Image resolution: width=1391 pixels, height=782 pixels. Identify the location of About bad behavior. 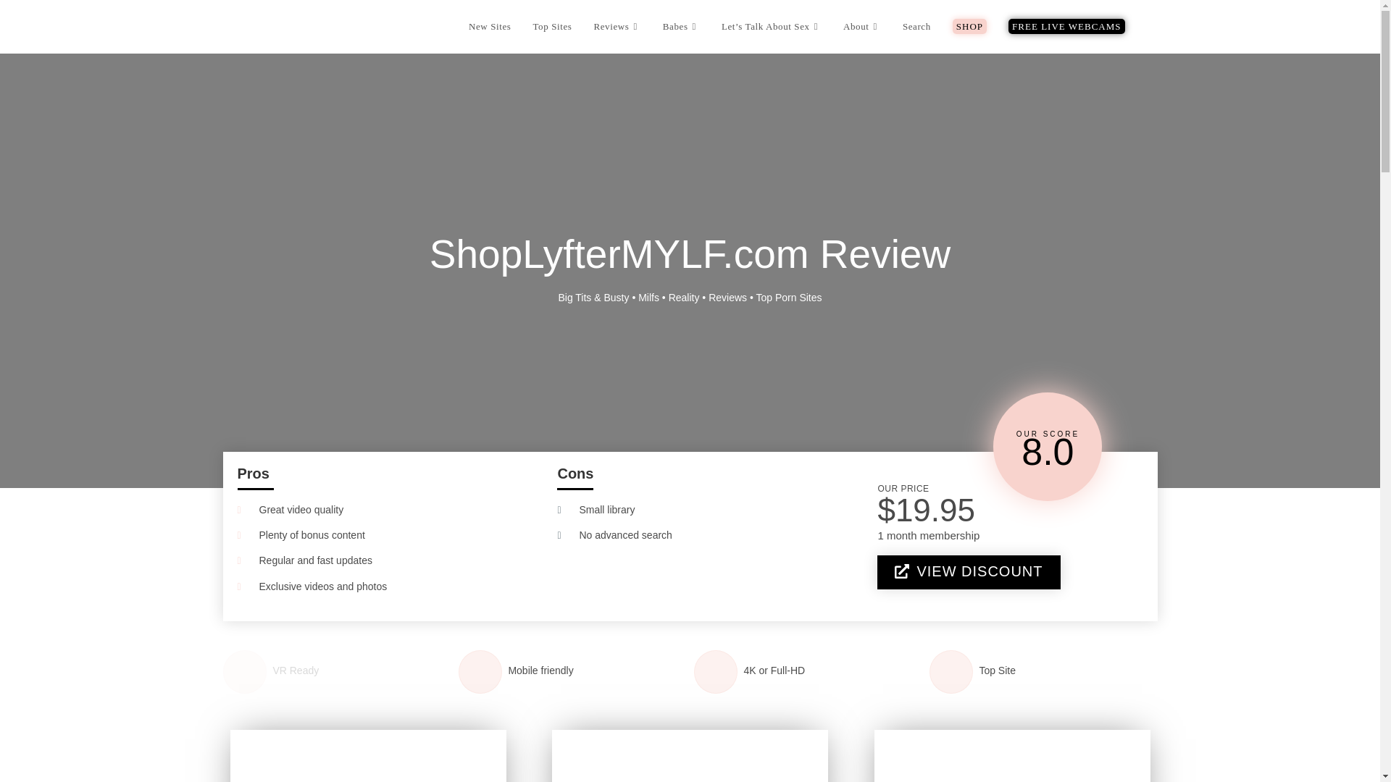
(861, 27).